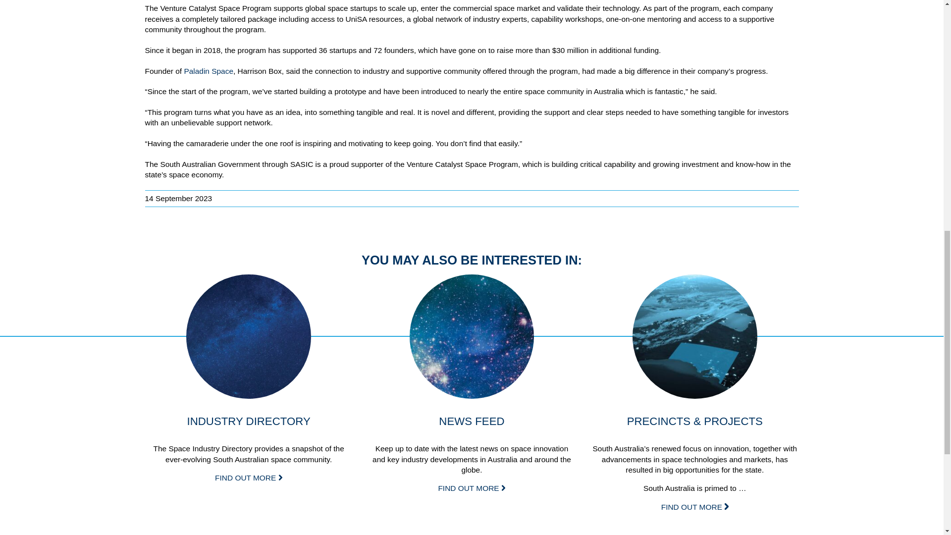 This screenshot has height=535, width=951. I want to click on View: INDUSTRY DIRECTORY, so click(249, 478).